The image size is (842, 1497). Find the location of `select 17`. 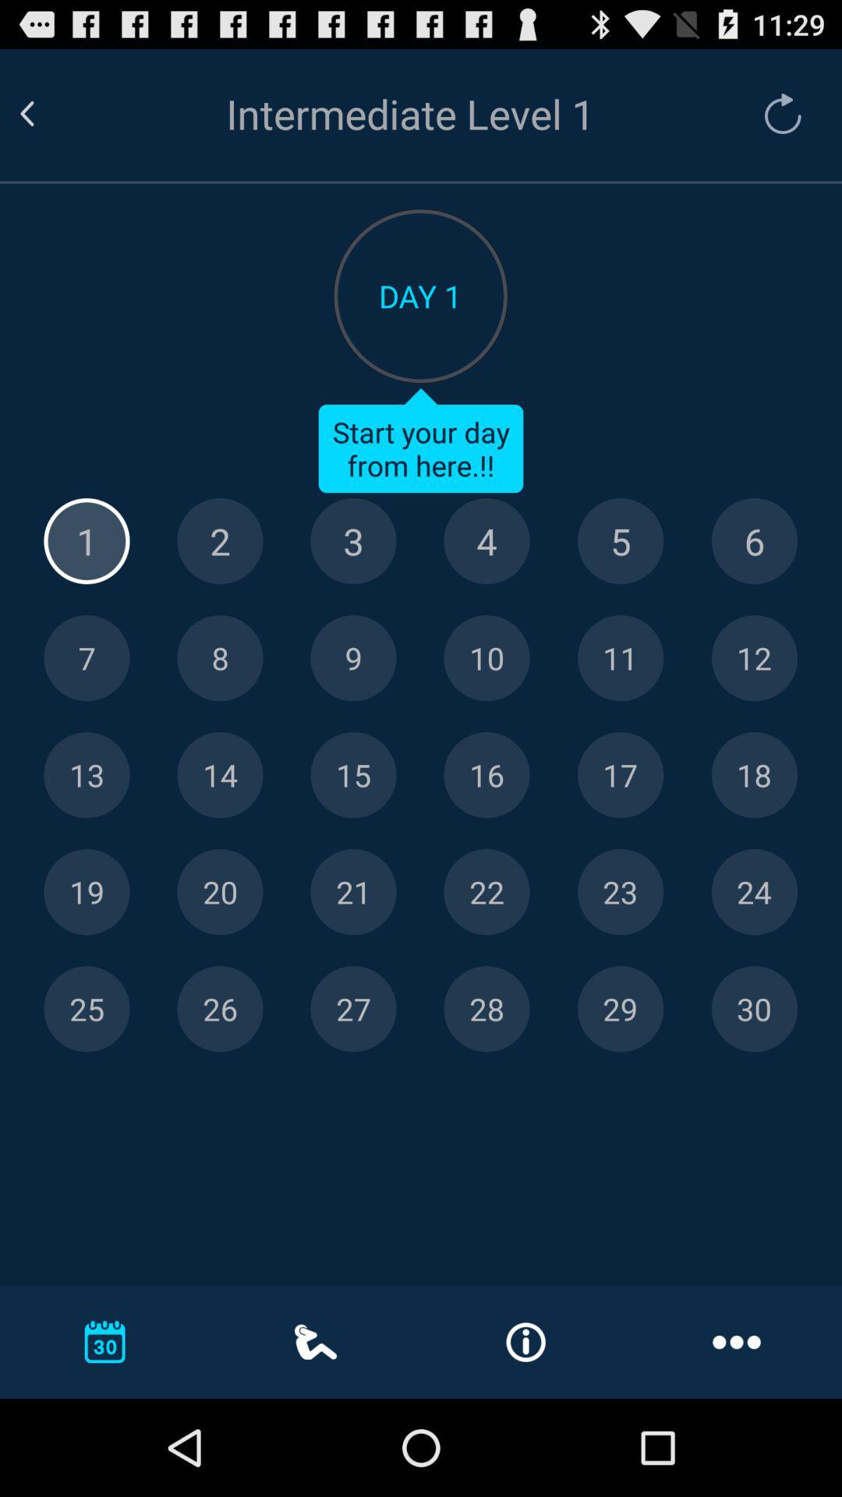

select 17 is located at coordinates (621, 775).